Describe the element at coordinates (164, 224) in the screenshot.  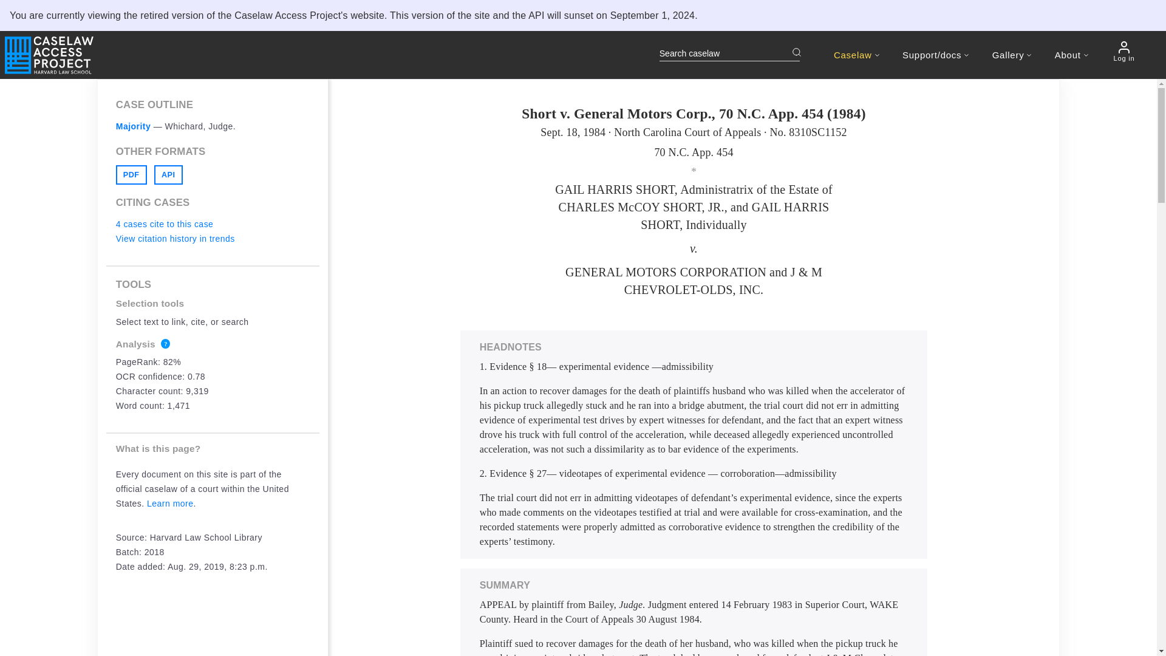
I see `4 cases cite to this case` at that location.